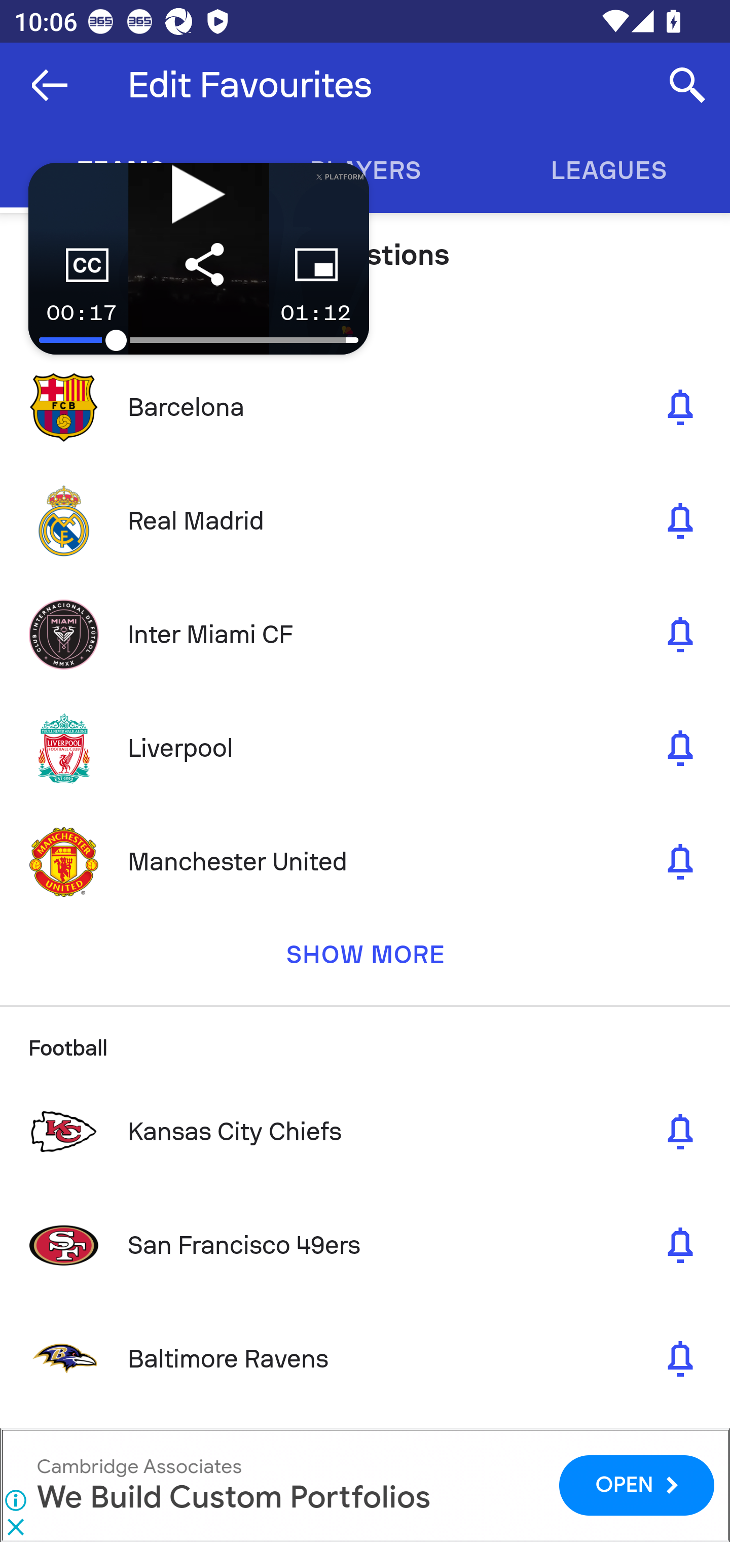 The height and width of the screenshot is (1542, 730). Describe the element at coordinates (365, 861) in the screenshot. I see `Manchester United` at that location.